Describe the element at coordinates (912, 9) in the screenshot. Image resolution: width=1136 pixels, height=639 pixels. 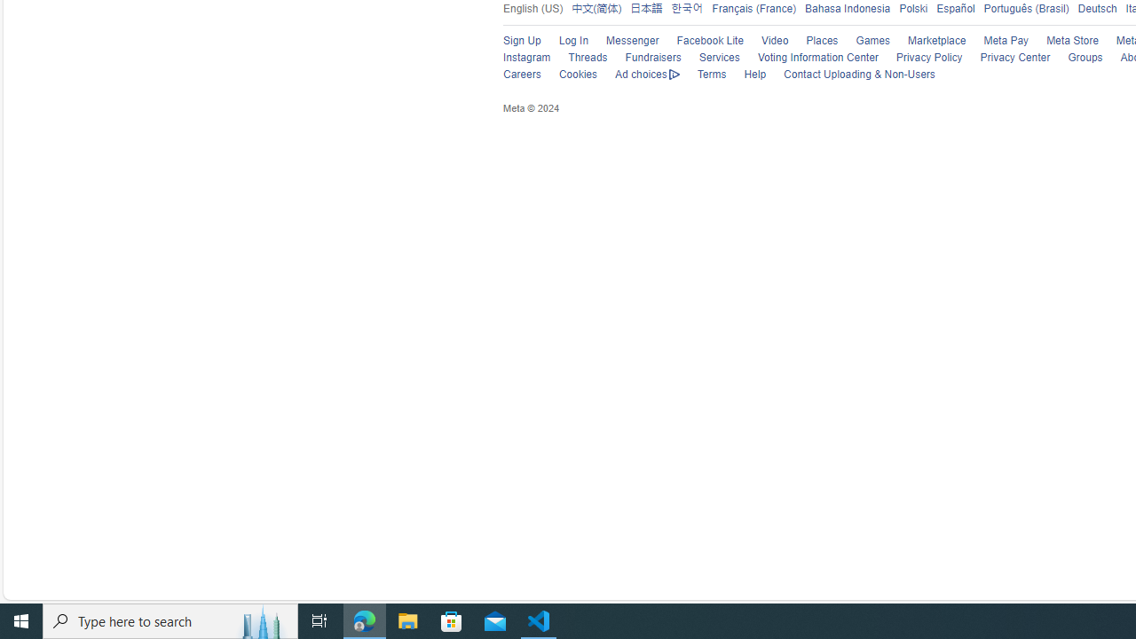
I see `Polski` at that location.